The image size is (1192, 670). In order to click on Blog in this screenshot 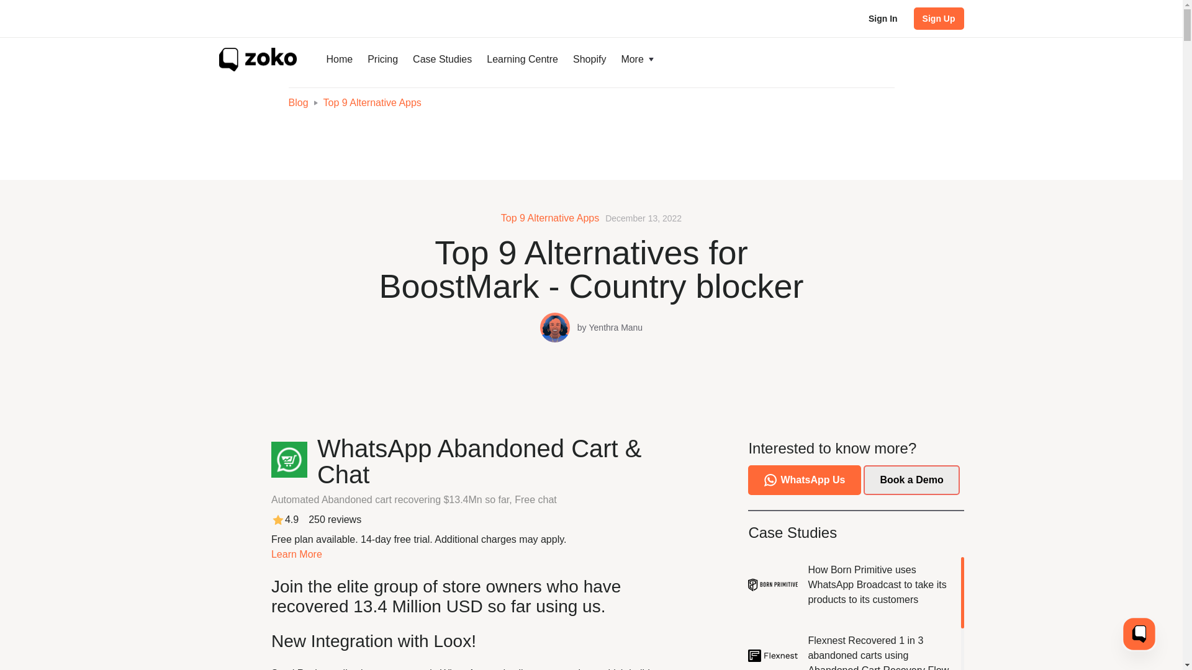, I will do `click(298, 103)`.